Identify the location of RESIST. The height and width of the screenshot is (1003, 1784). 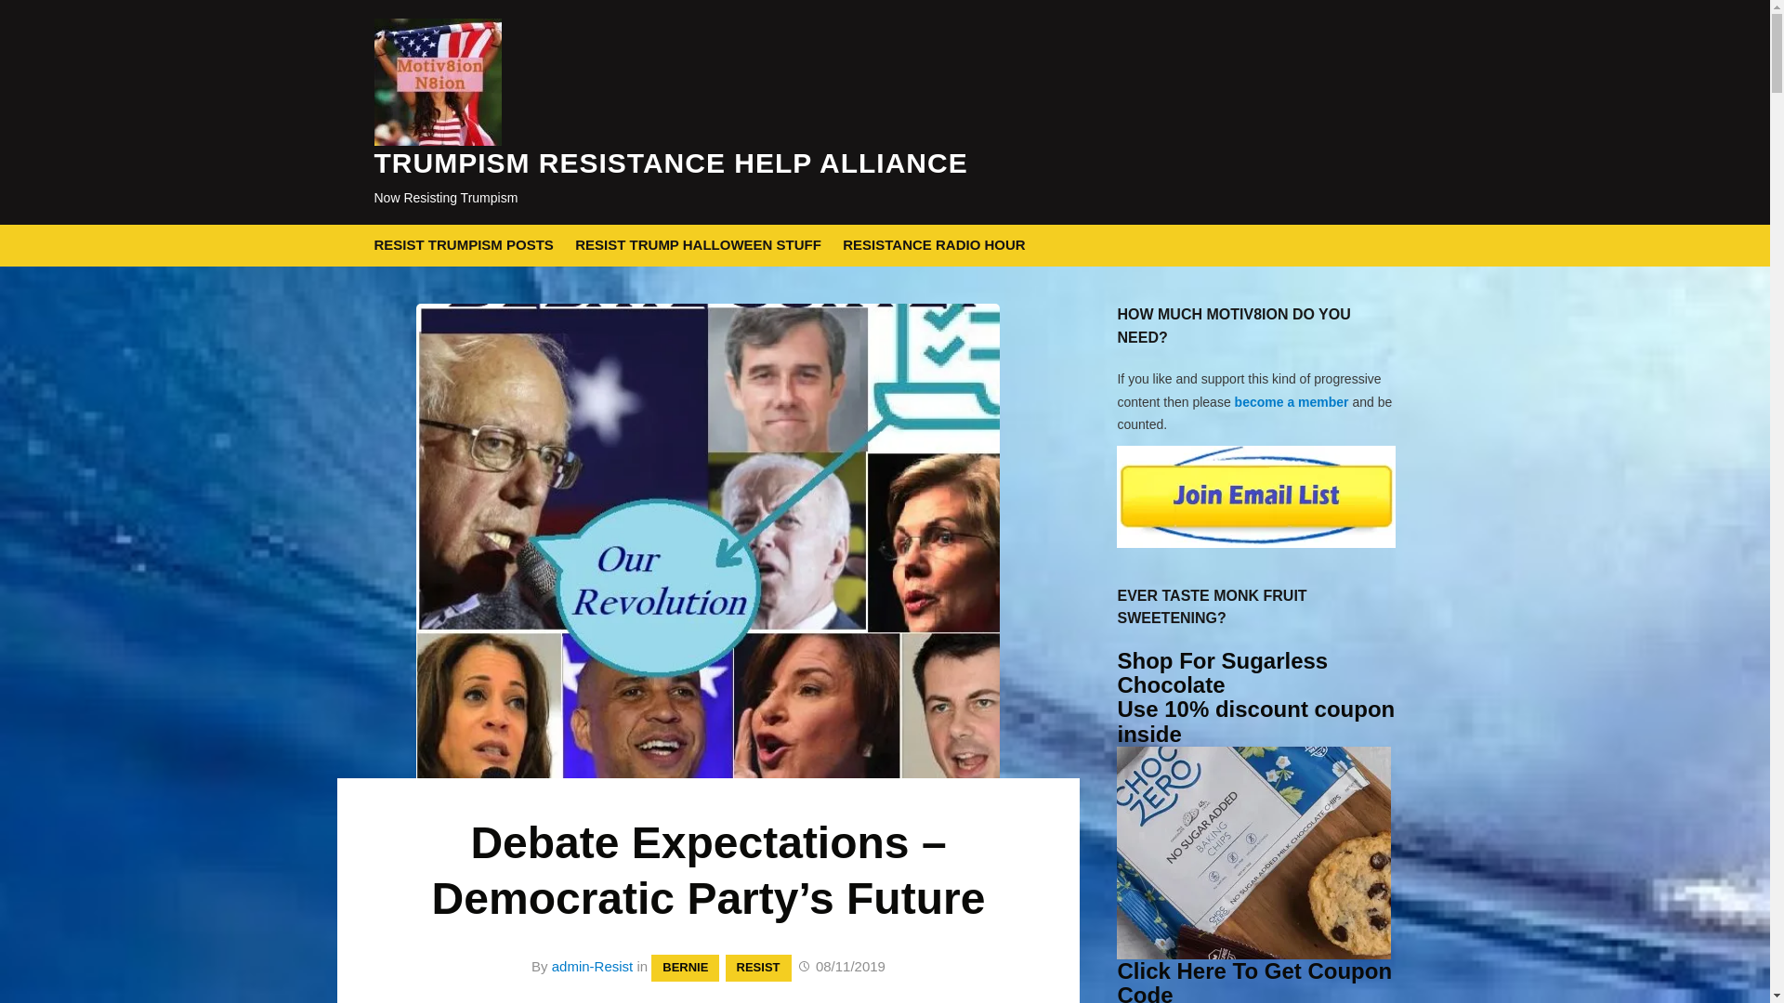
(758, 968).